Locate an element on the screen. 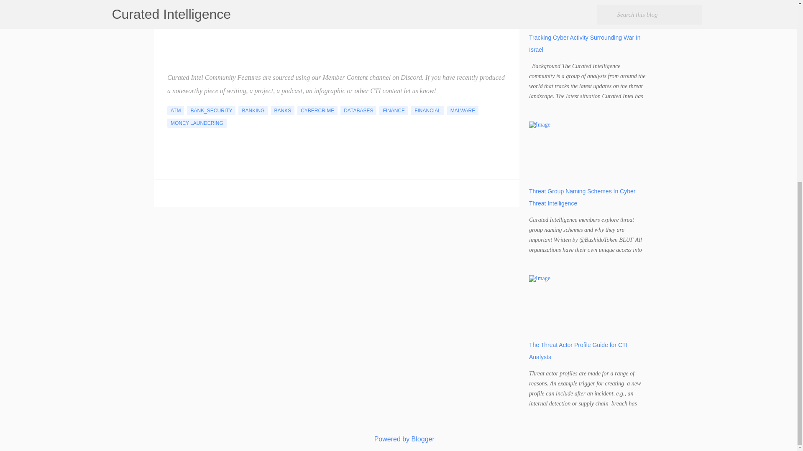 Image resolution: width=803 pixels, height=451 pixels. Threat Group Naming Schemes In Cyber Threat Intelligence is located at coordinates (582, 197).